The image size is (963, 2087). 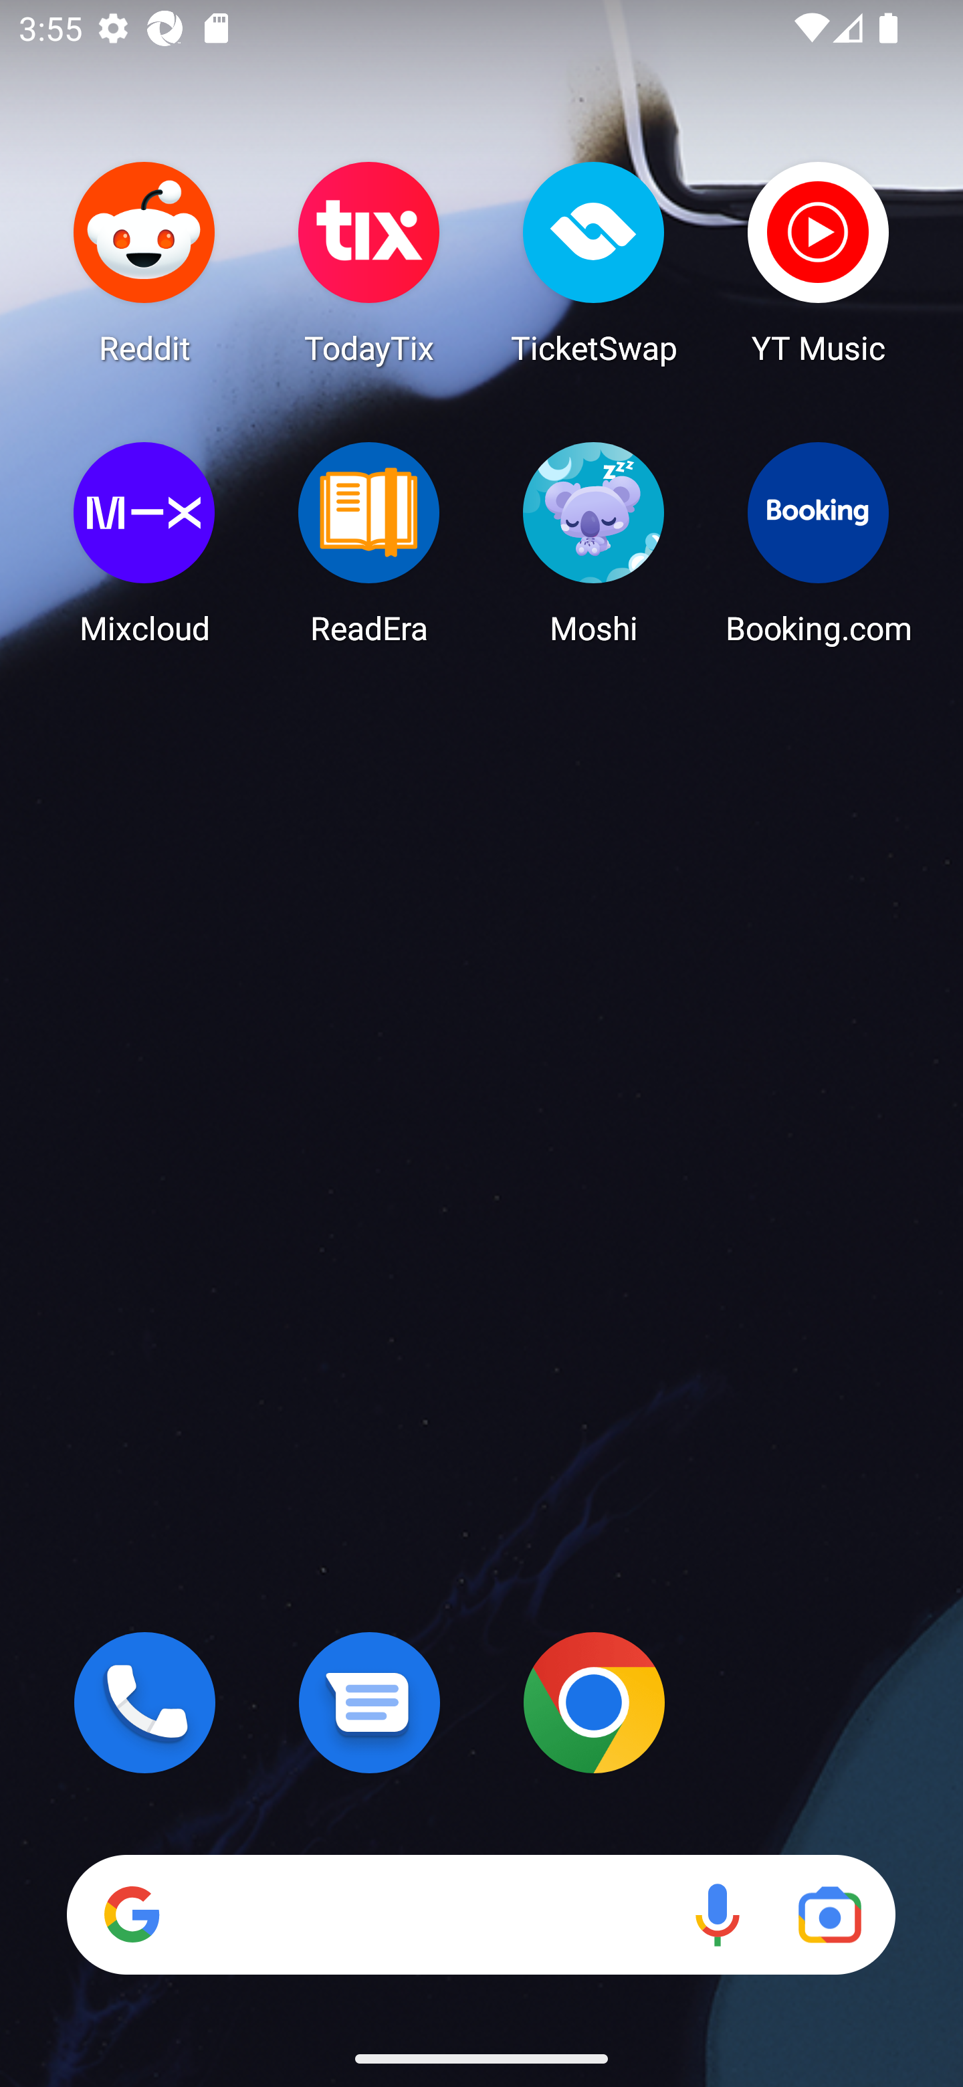 What do you see at coordinates (819, 542) in the screenshot?
I see `Booking.com` at bounding box center [819, 542].